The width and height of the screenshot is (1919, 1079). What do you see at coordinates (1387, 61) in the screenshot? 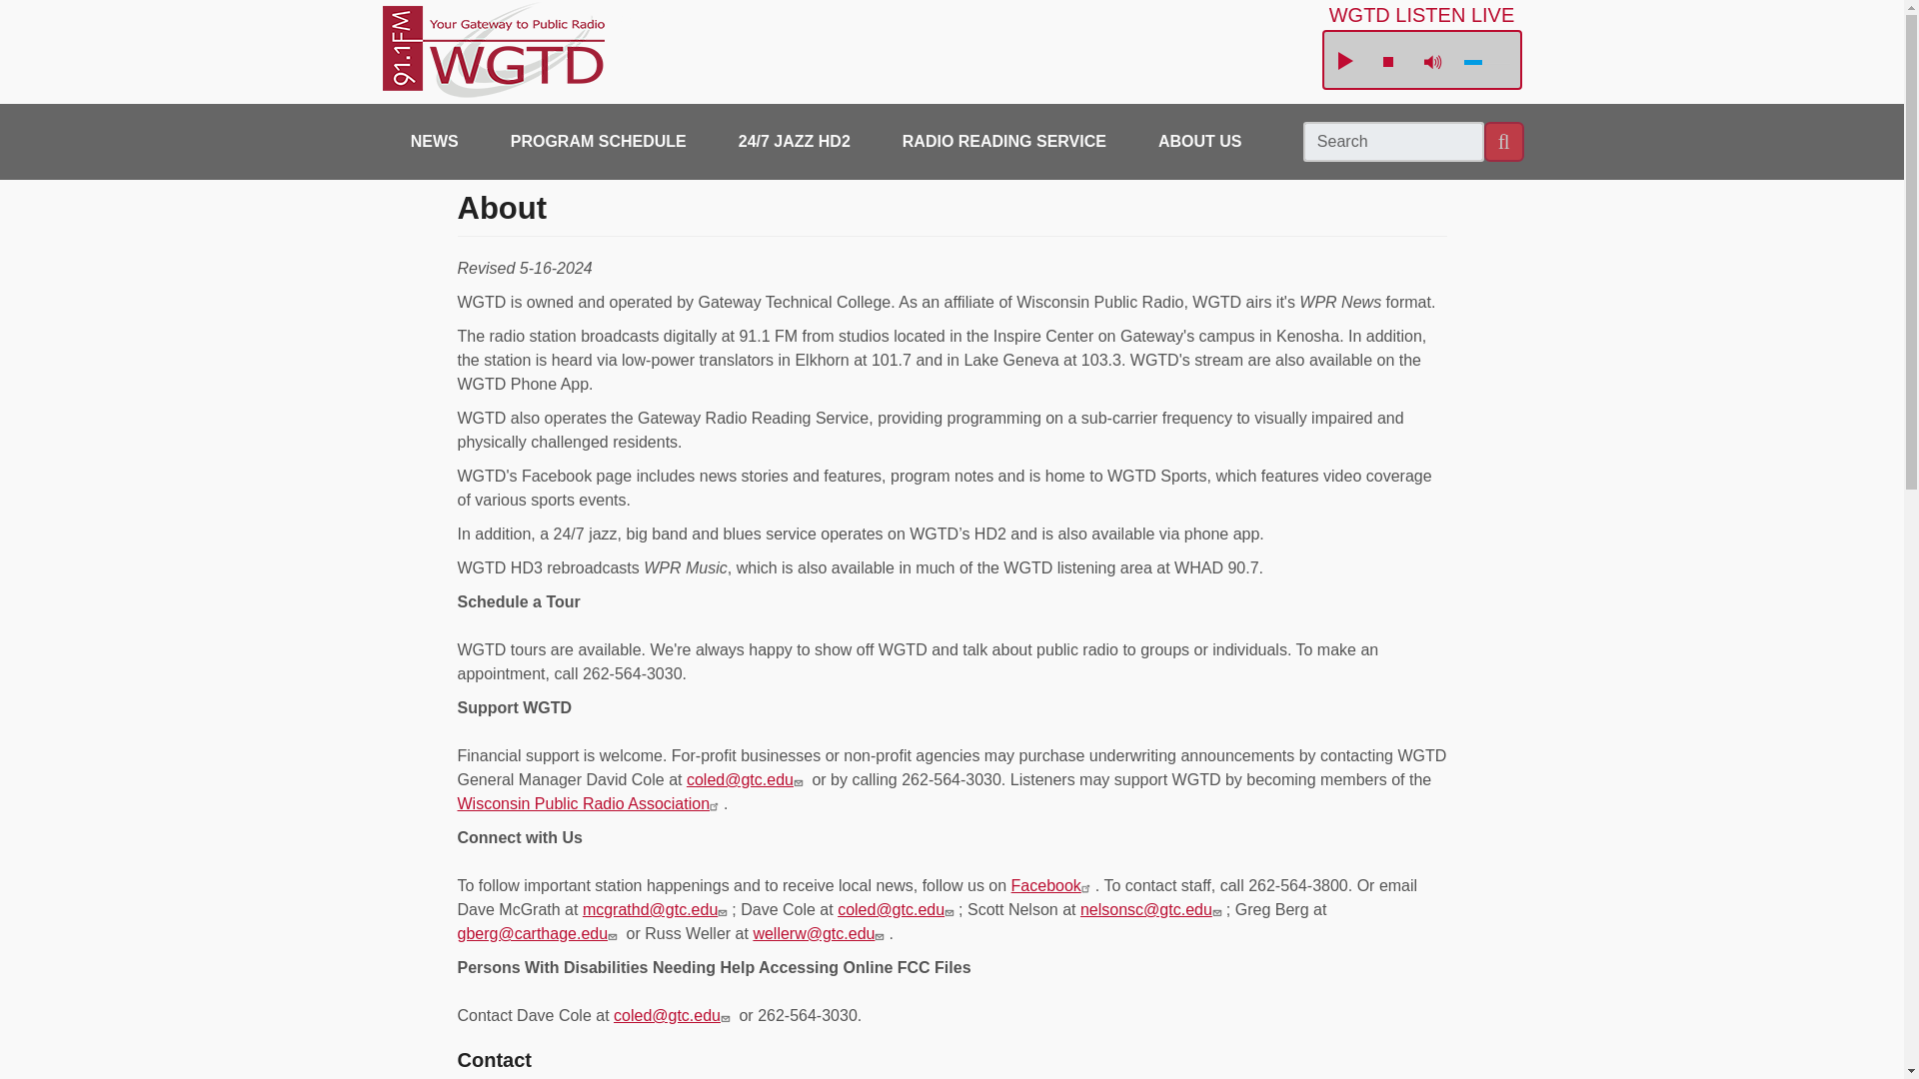
I see `stop` at bounding box center [1387, 61].